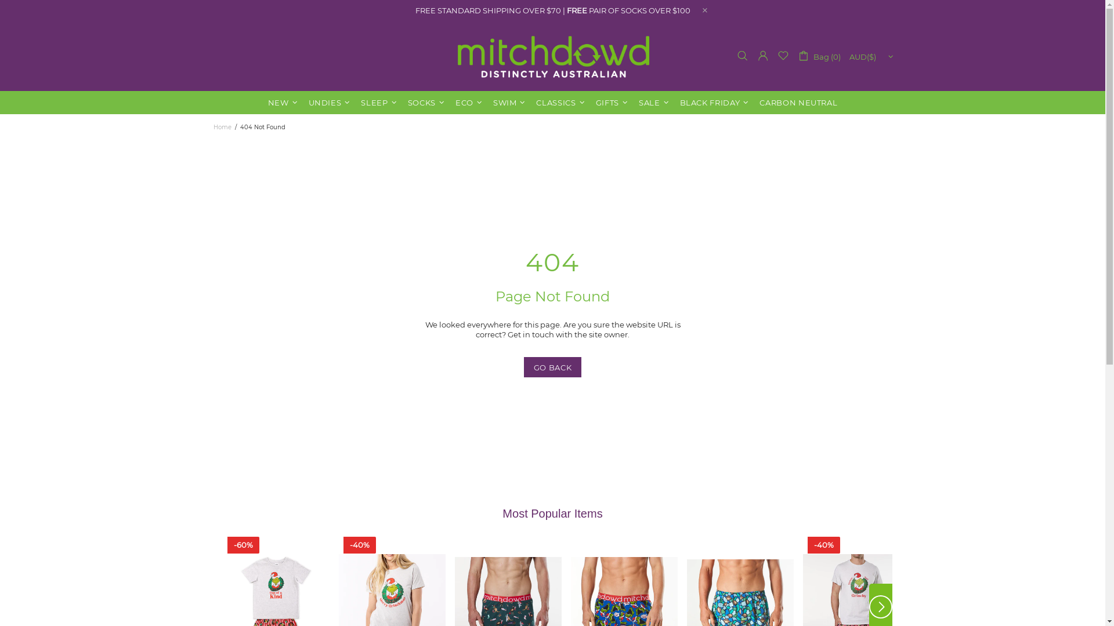 This screenshot has width=1114, height=626. I want to click on CARBON NEUTRAL, so click(798, 103).